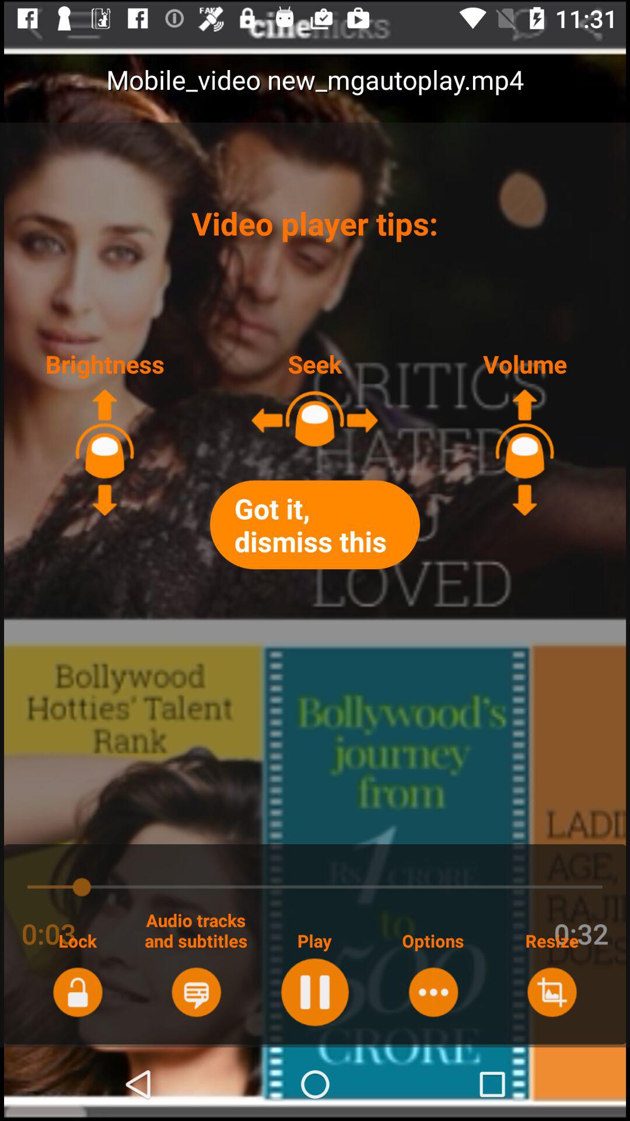  Describe the element at coordinates (315, 992) in the screenshot. I see `toggle pause/play` at that location.